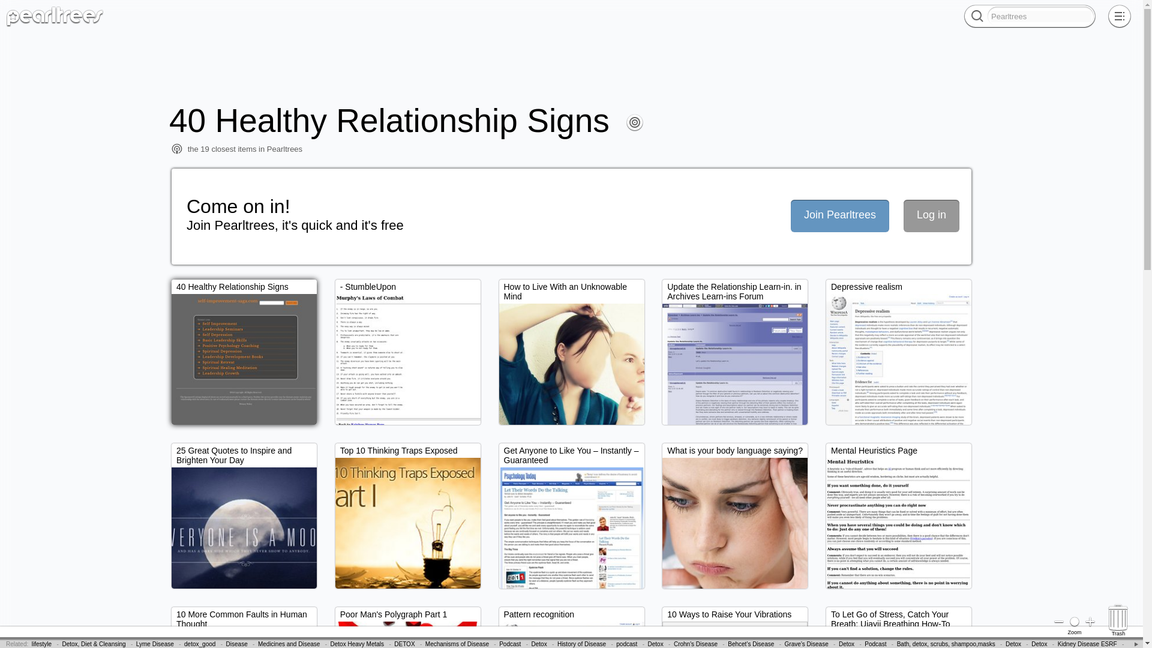 This screenshot has width=1152, height=648. What do you see at coordinates (846, 644) in the screenshot?
I see `Detox` at bounding box center [846, 644].